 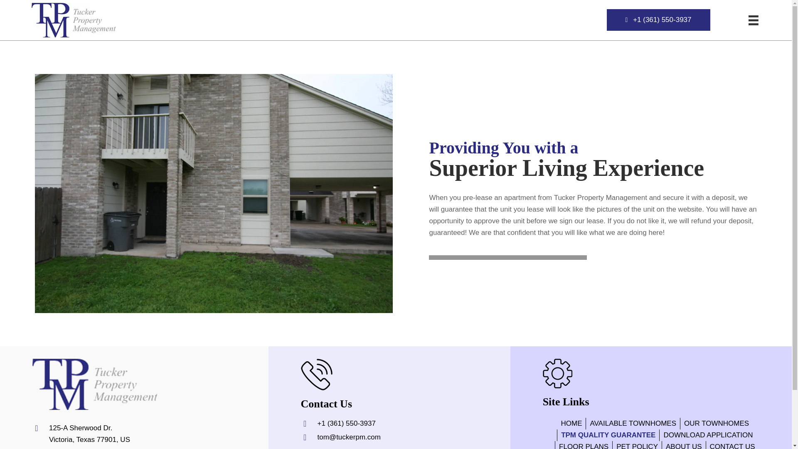 I want to click on AVAILABLE TOWNHOMES, so click(x=633, y=423).